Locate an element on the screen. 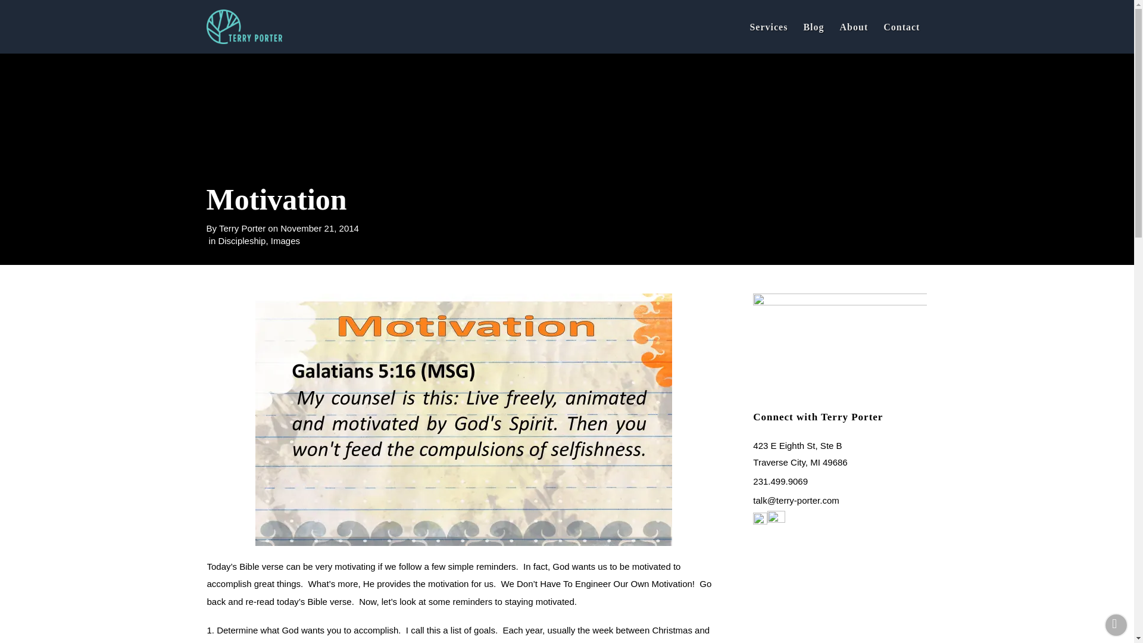 The height and width of the screenshot is (643, 1143). Services is located at coordinates (769, 26).